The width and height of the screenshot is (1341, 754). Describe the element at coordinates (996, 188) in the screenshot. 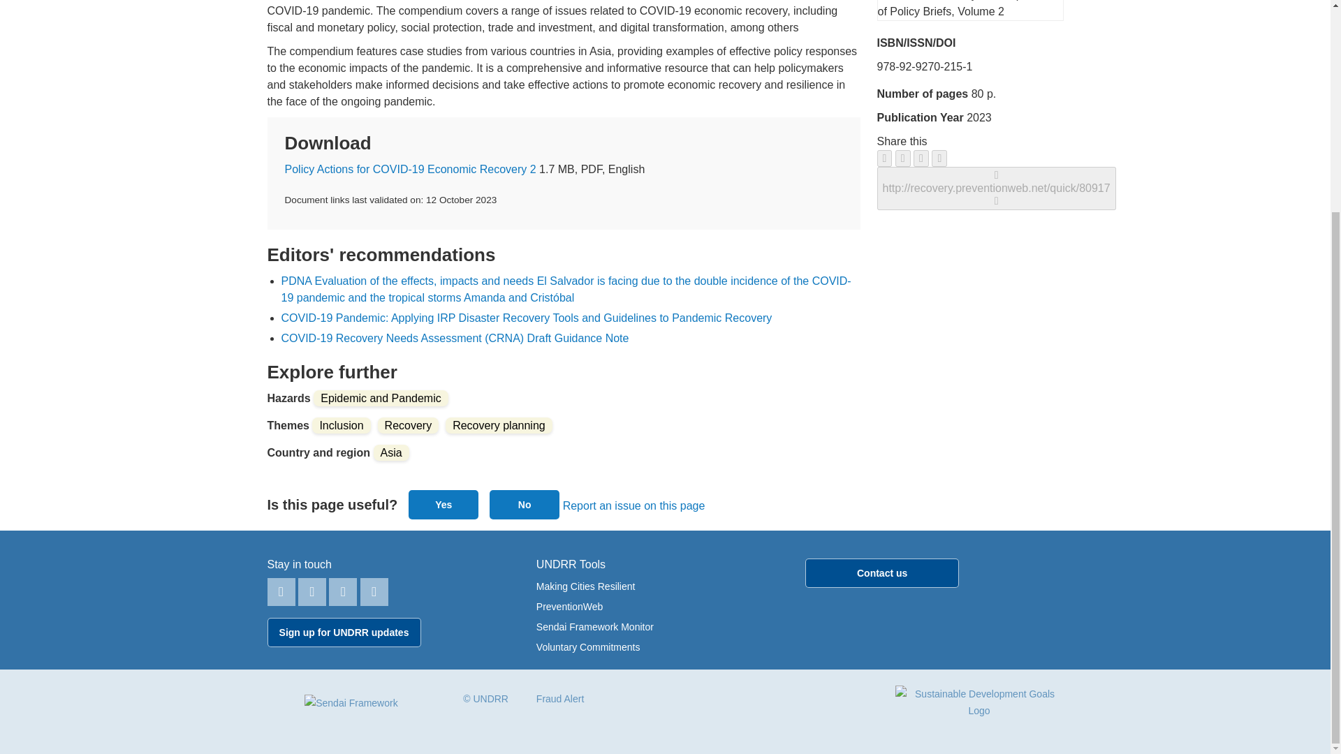

I see `Copy to Clipboard` at that location.